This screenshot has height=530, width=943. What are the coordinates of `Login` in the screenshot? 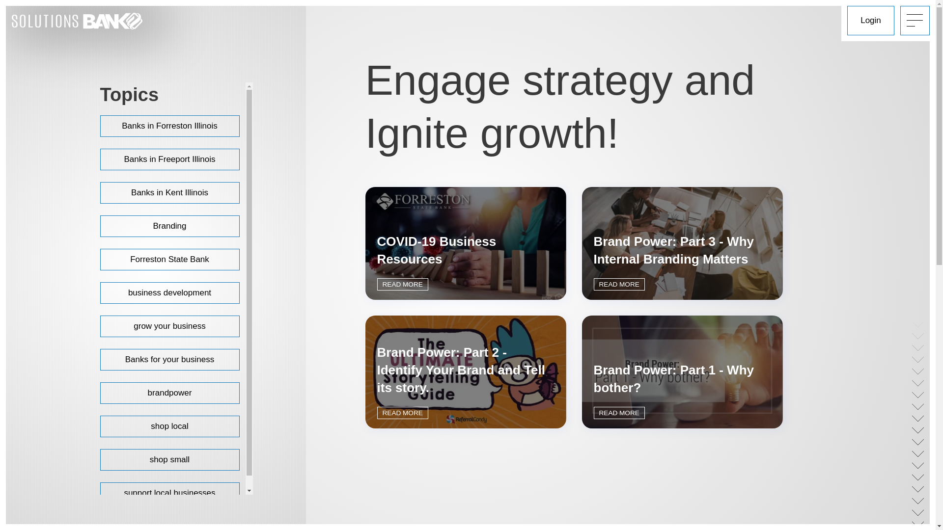 It's located at (871, 21).